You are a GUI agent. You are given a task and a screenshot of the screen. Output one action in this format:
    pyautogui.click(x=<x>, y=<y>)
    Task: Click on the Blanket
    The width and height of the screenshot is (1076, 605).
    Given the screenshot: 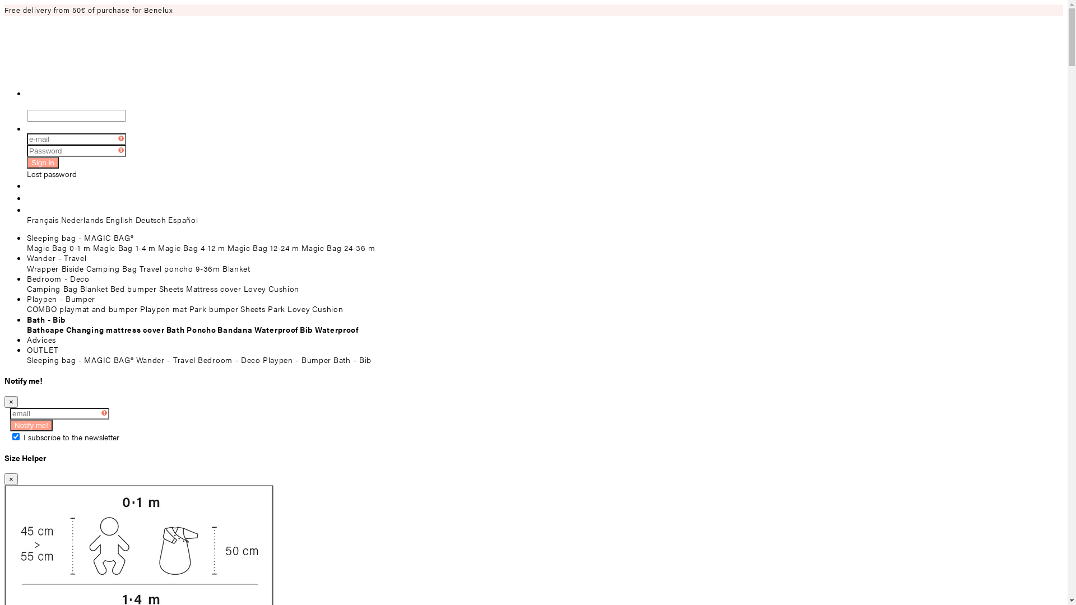 What is the action you would take?
    pyautogui.click(x=236, y=268)
    